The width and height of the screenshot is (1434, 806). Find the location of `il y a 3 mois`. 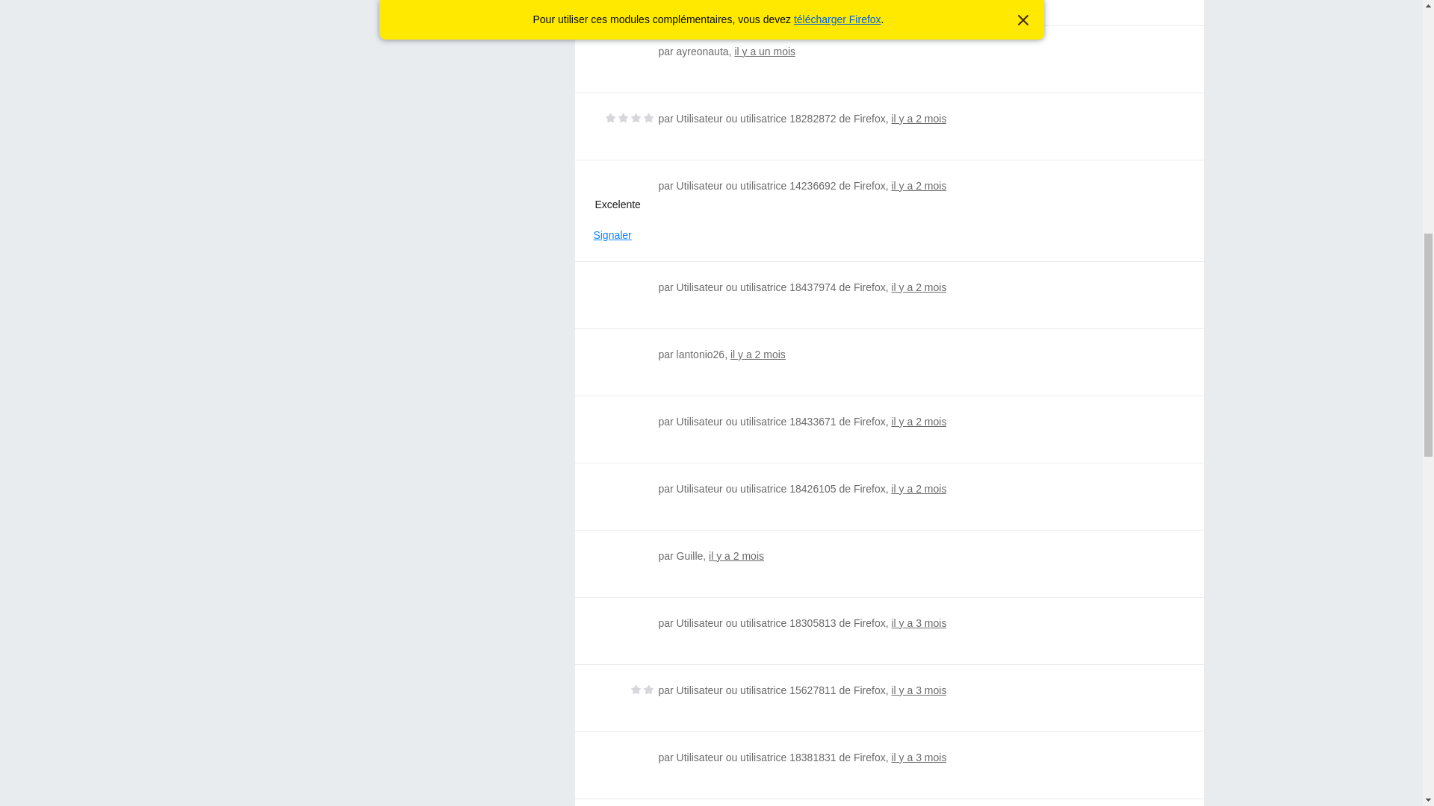

il y a 3 mois is located at coordinates (919, 623).